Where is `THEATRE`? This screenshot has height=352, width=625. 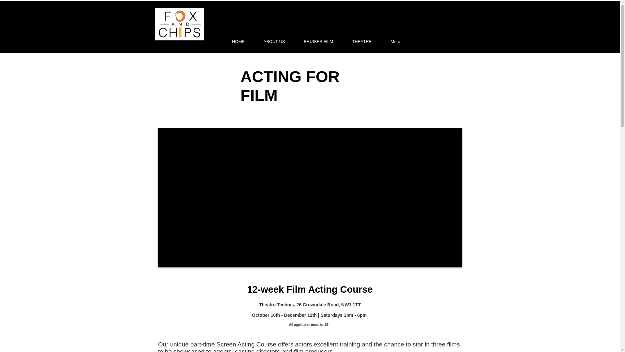 THEATRE is located at coordinates (356, 41).